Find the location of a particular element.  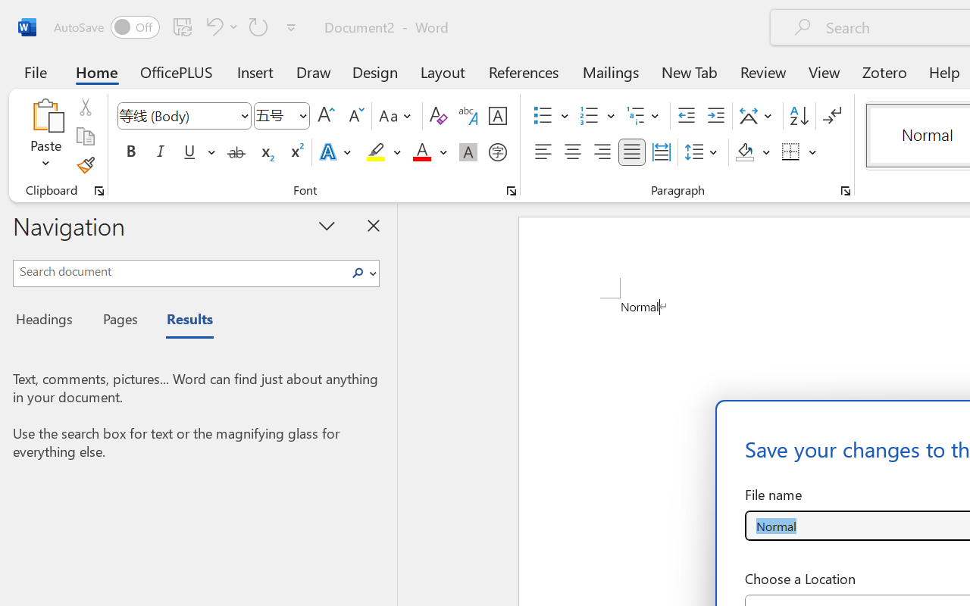

Underline is located at coordinates (189, 152).